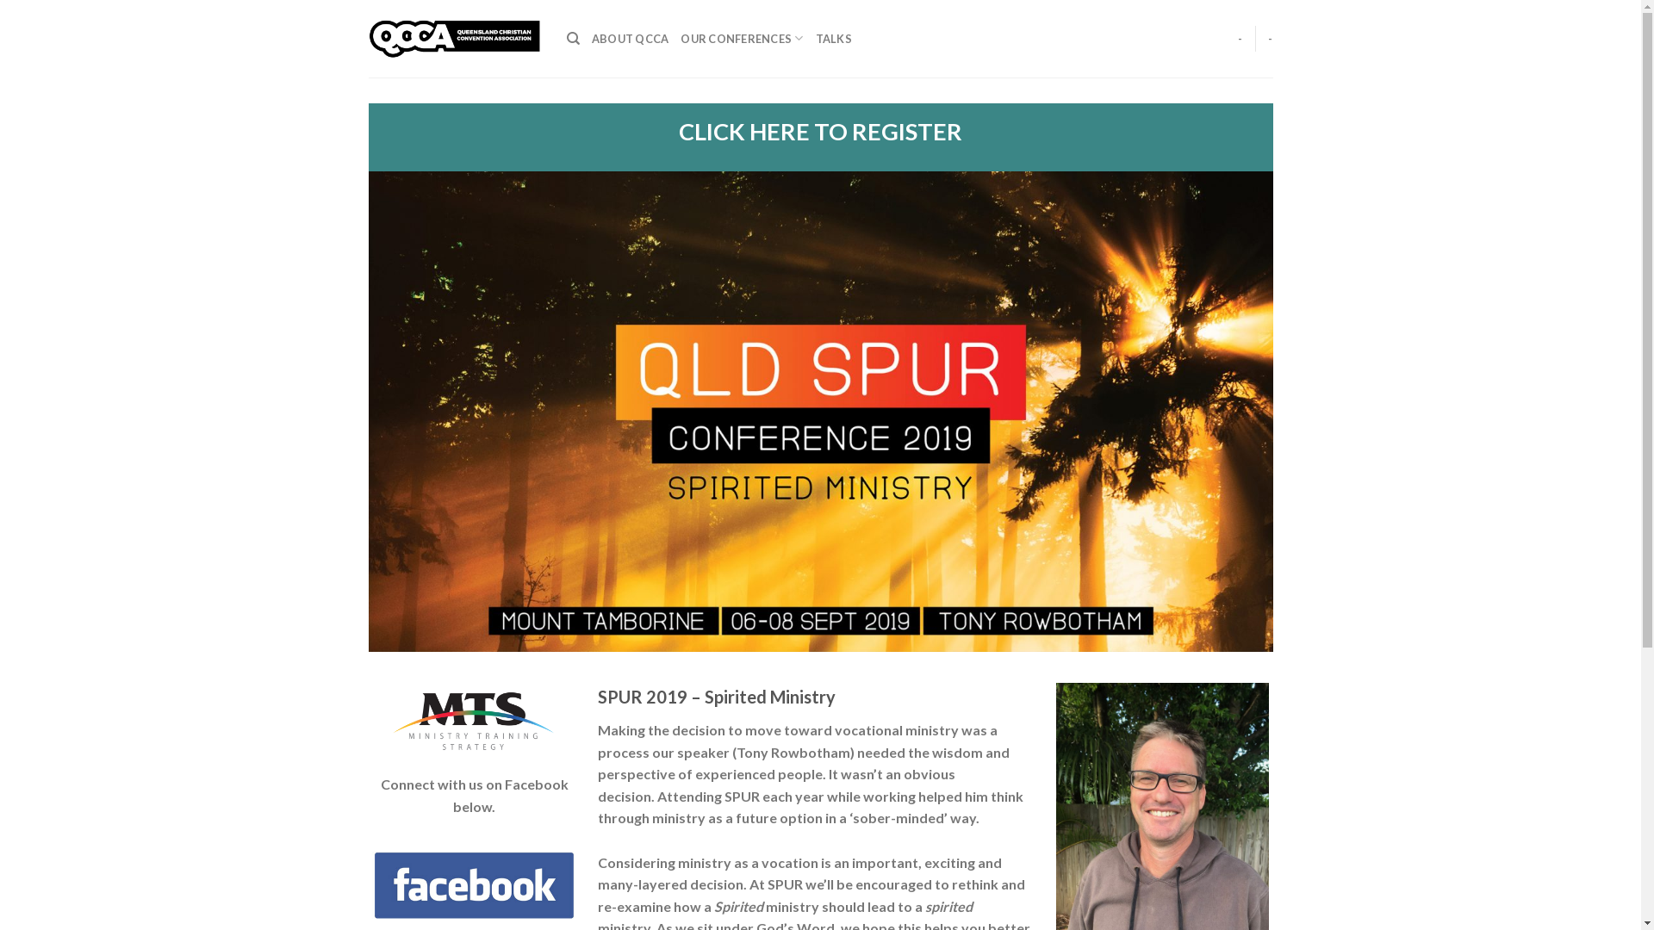 This screenshot has width=1654, height=930. I want to click on ABOUT QCCA, so click(631, 39).